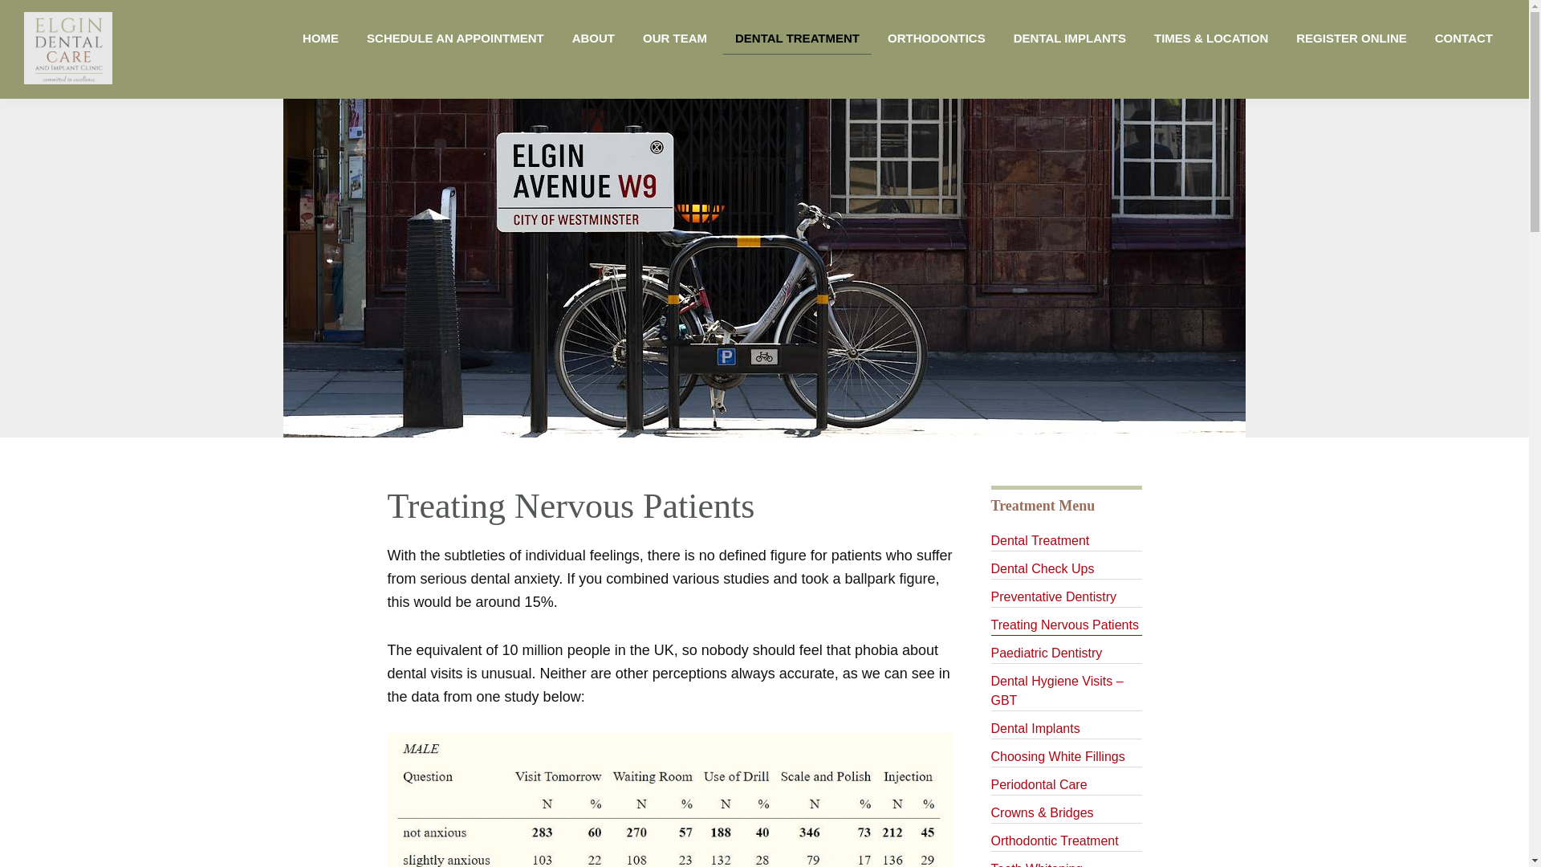  What do you see at coordinates (1066, 541) in the screenshot?
I see `Dental Treatment` at bounding box center [1066, 541].